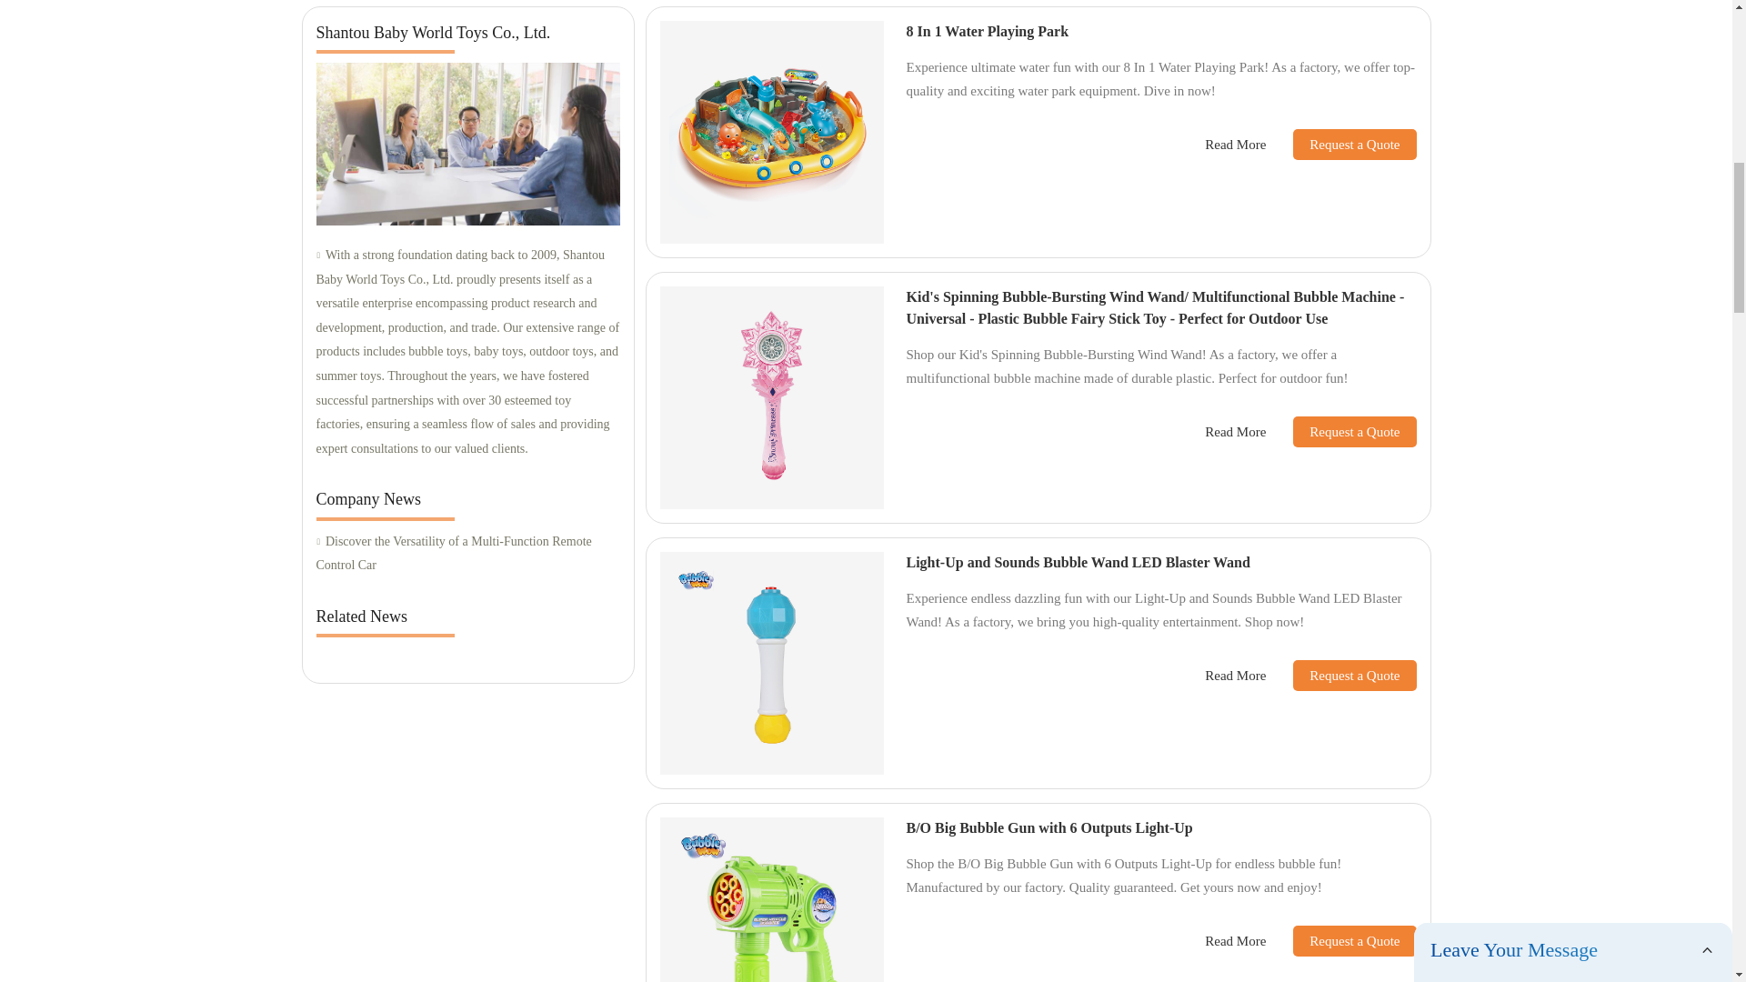 Image resolution: width=1746 pixels, height=982 pixels. I want to click on Light-Up and Sounds Bubble Wand LED Blaster Wand, so click(1078, 562).